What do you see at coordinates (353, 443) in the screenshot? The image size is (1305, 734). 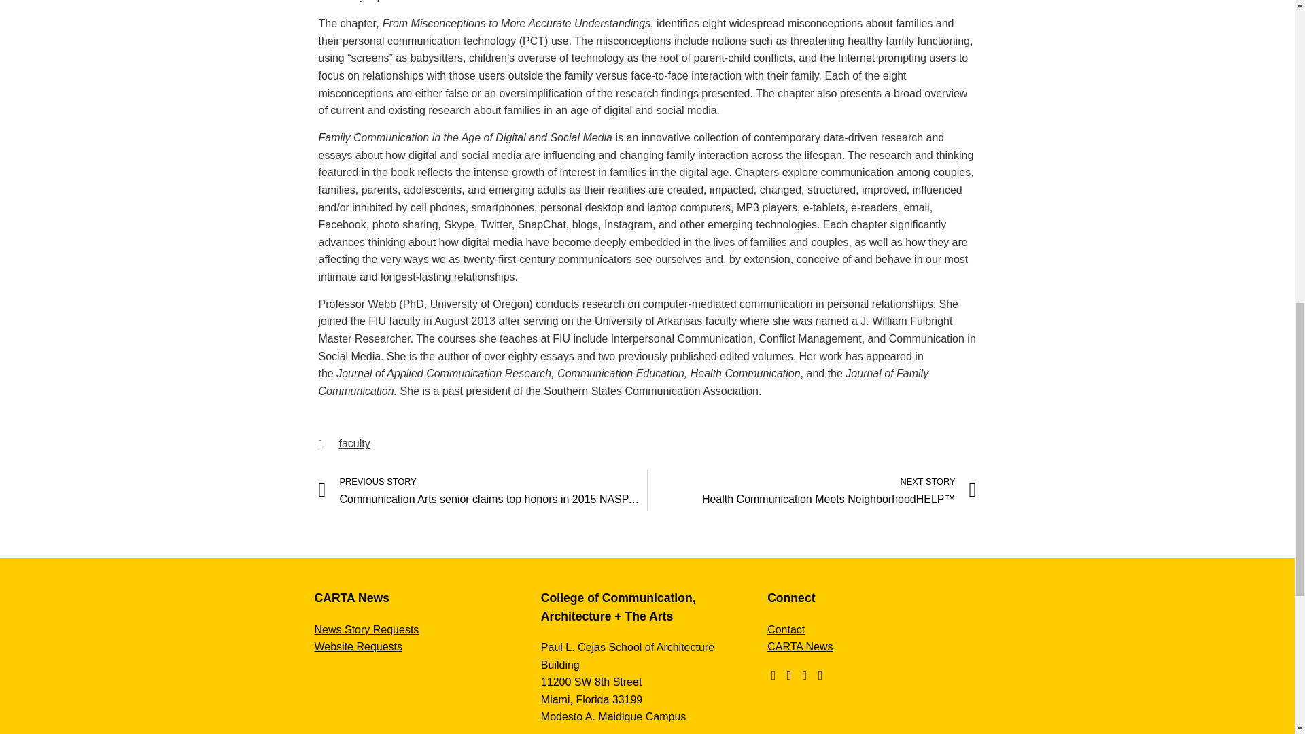 I see `faculty` at bounding box center [353, 443].